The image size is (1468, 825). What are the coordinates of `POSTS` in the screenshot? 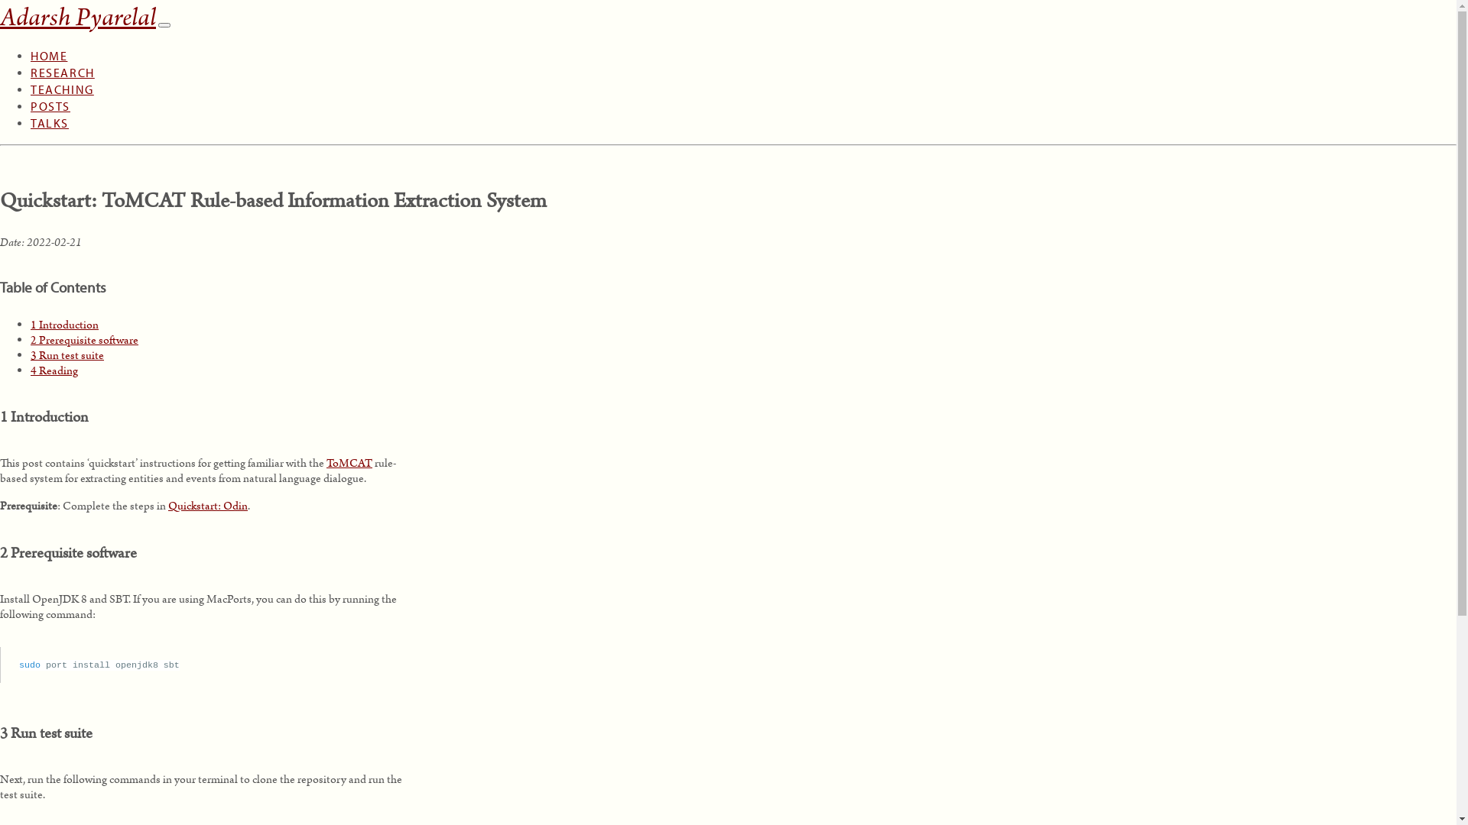 It's located at (50, 93).